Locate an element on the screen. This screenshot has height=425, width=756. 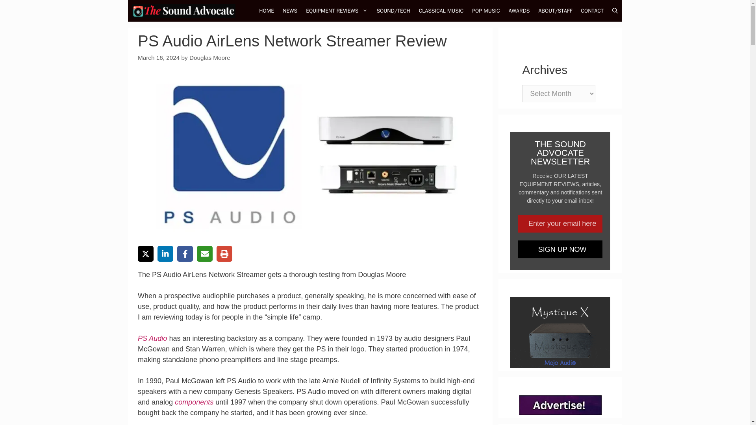
EQUIPMENT REVIEWS is located at coordinates (337, 11).